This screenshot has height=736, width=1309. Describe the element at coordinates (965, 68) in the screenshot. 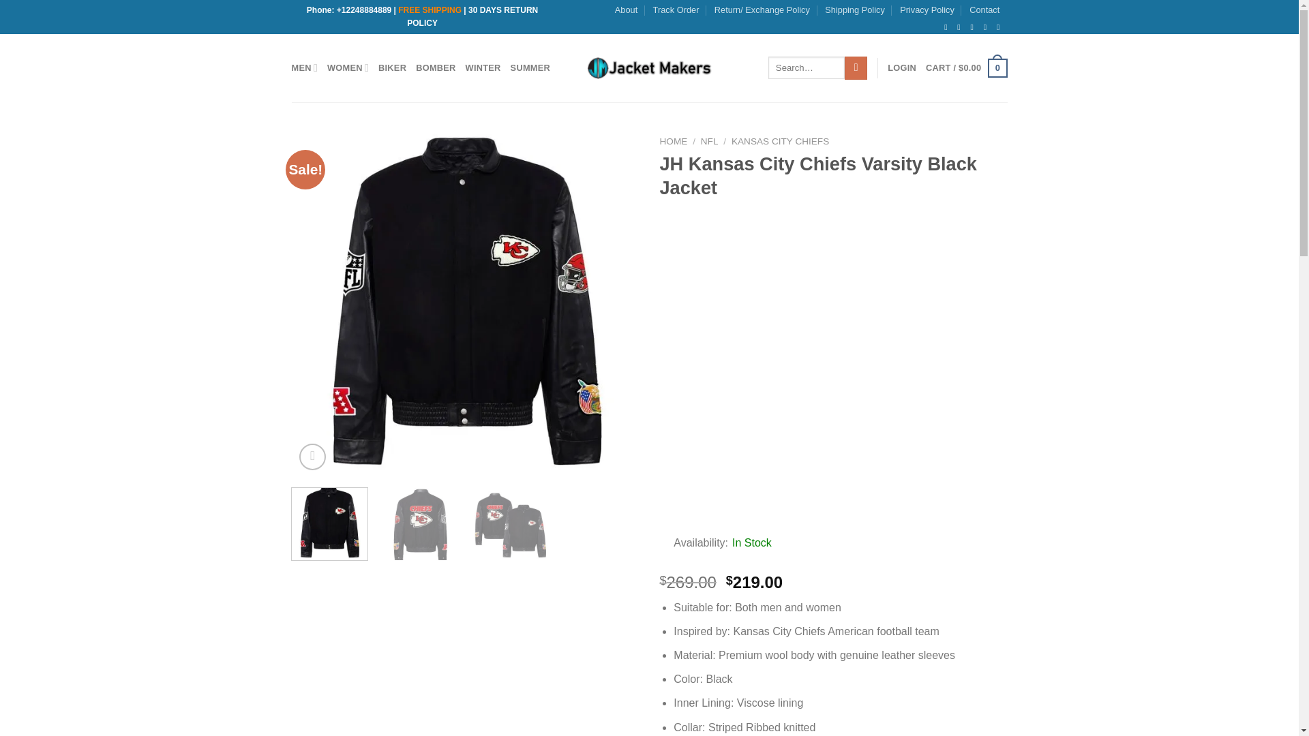

I see `Cart` at that location.